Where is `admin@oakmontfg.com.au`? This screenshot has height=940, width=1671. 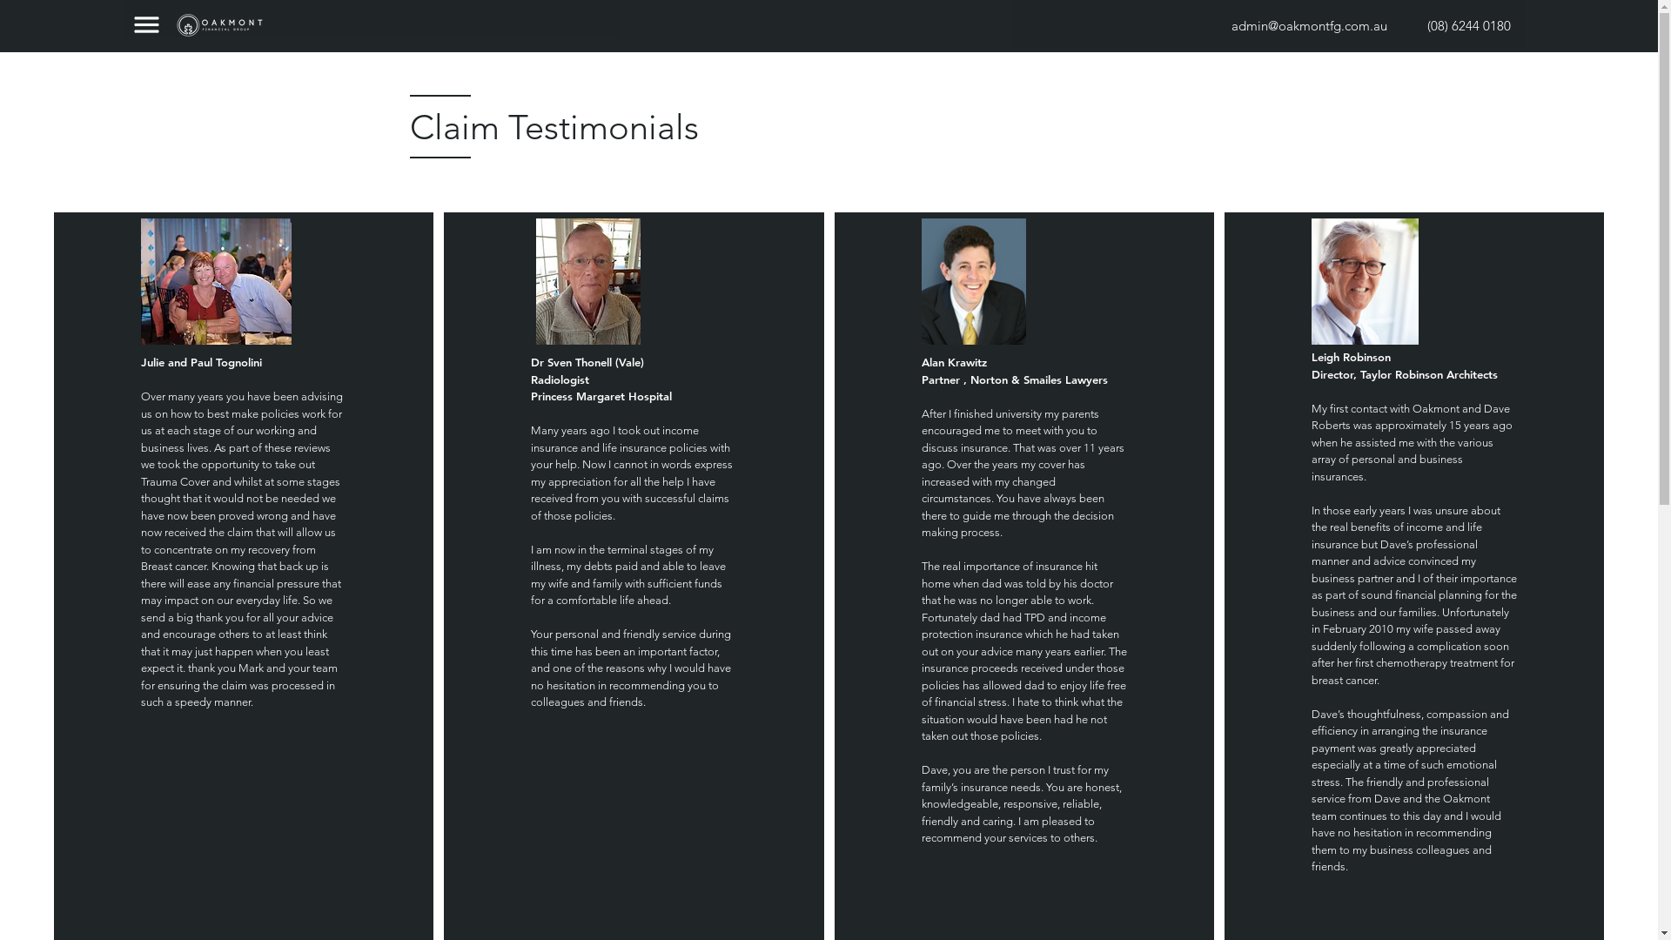 admin@oakmontfg.com.au is located at coordinates (1309, 25).